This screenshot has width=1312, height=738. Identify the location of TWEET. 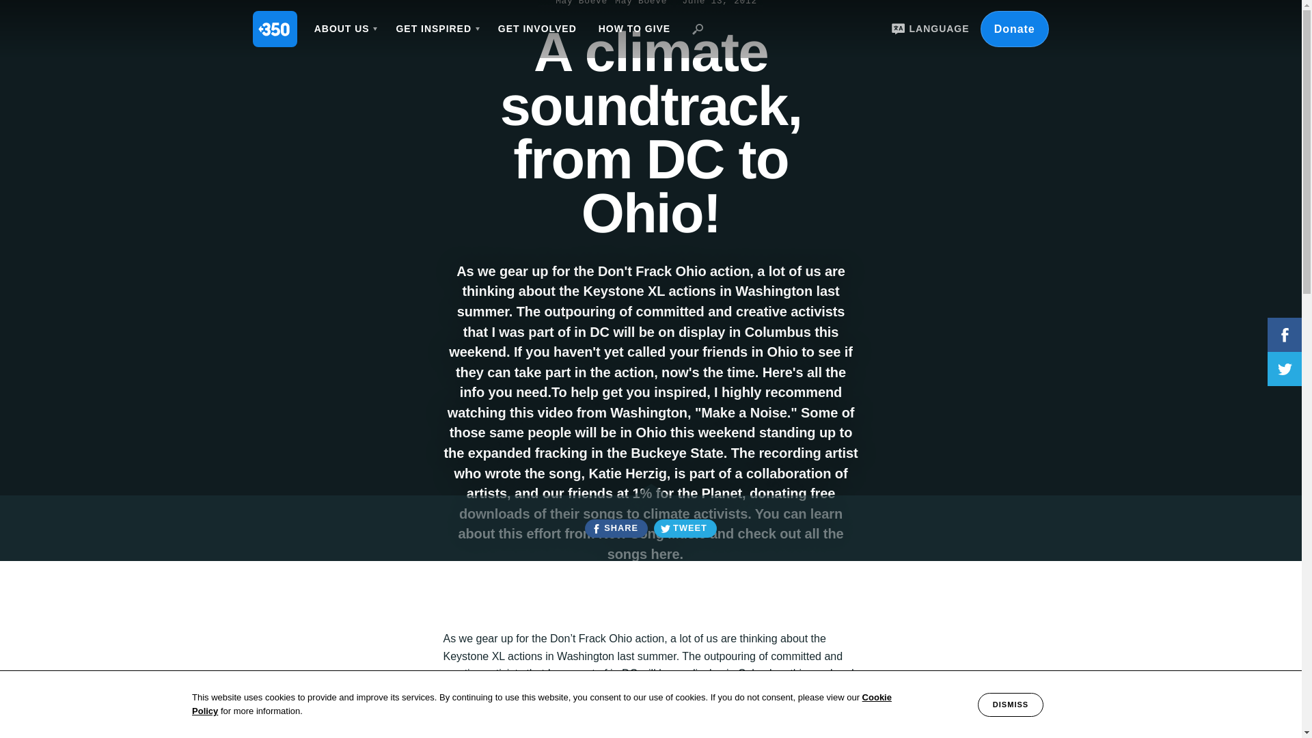
(685, 529).